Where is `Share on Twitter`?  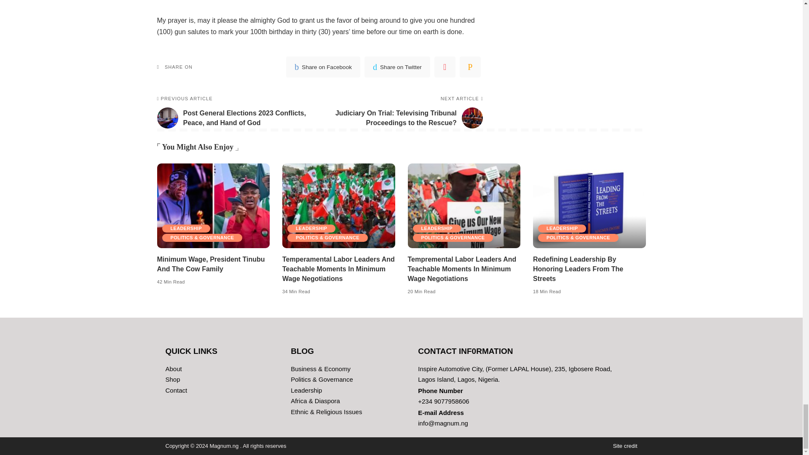 Share on Twitter is located at coordinates (397, 67).